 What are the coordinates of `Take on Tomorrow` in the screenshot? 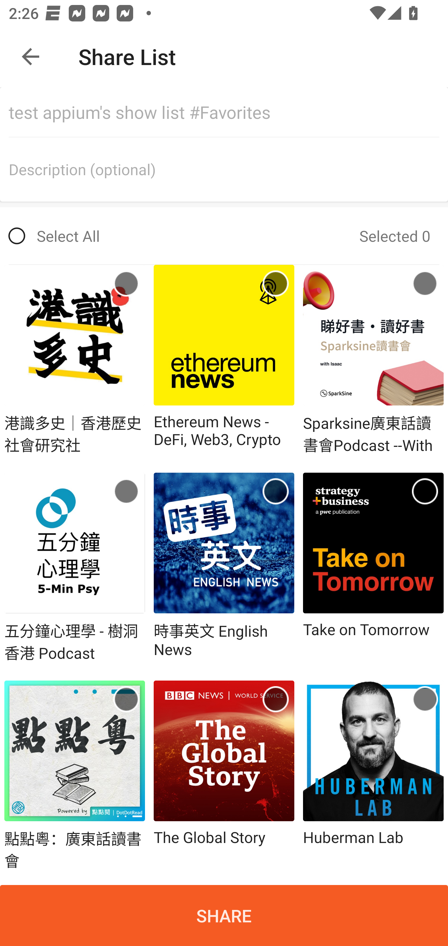 It's located at (373, 568).